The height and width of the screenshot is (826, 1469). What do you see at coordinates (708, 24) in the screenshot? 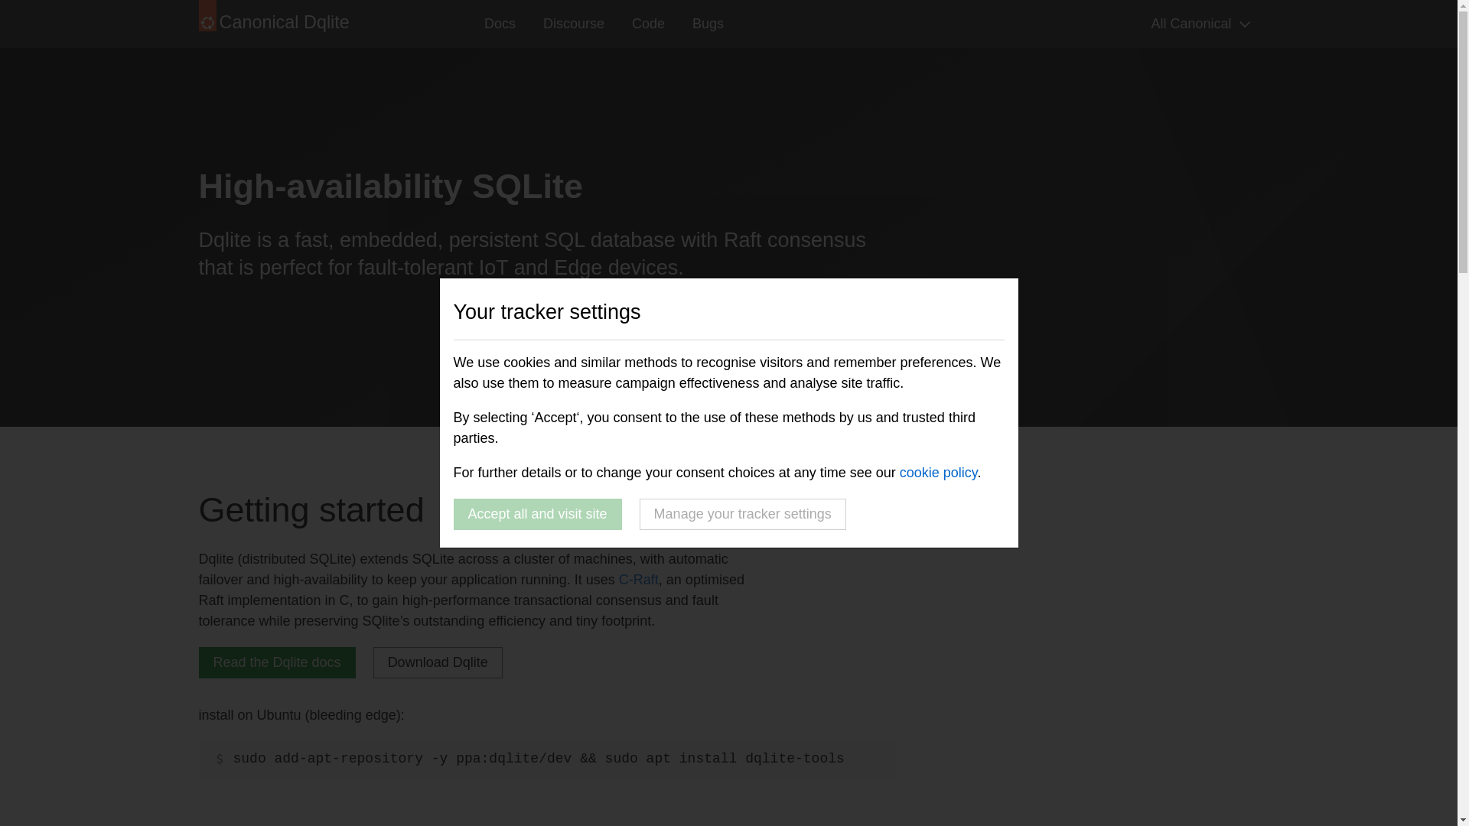
I see `Bugs` at bounding box center [708, 24].